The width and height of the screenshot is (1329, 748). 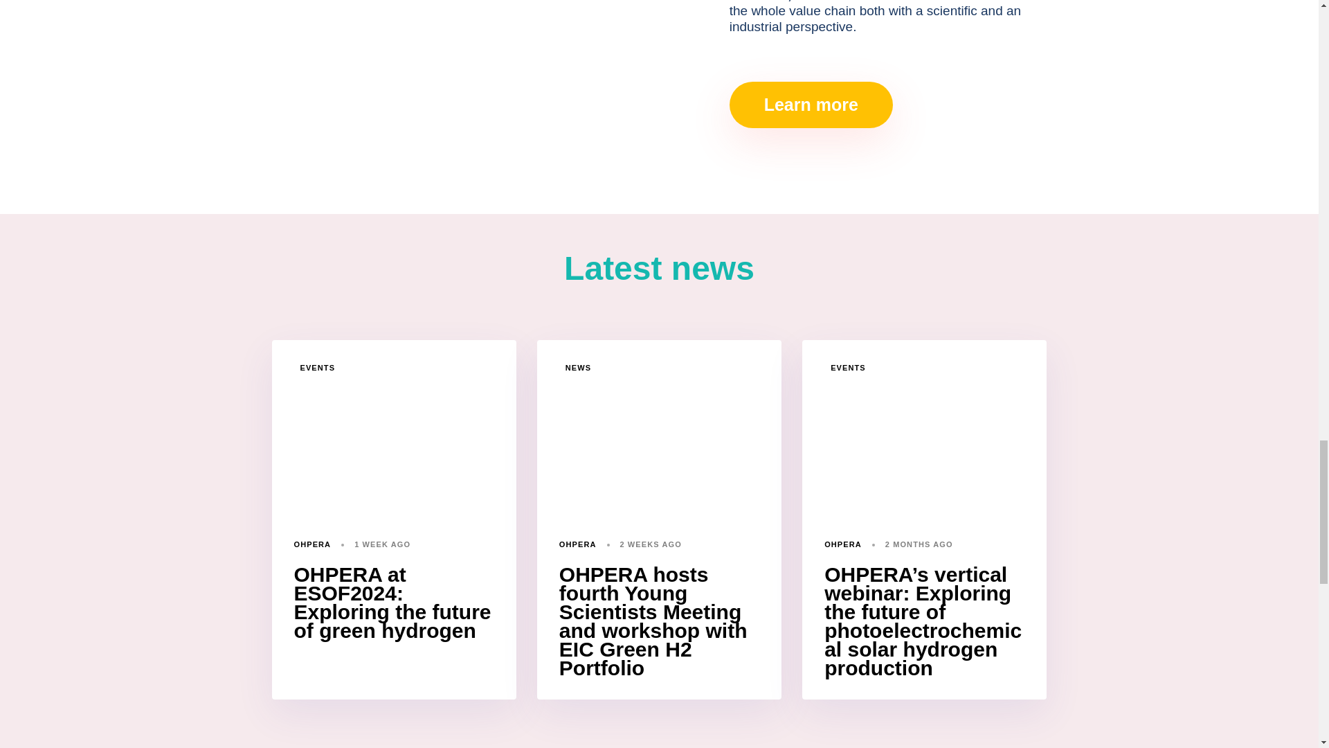 I want to click on OHPERA, so click(x=842, y=544).